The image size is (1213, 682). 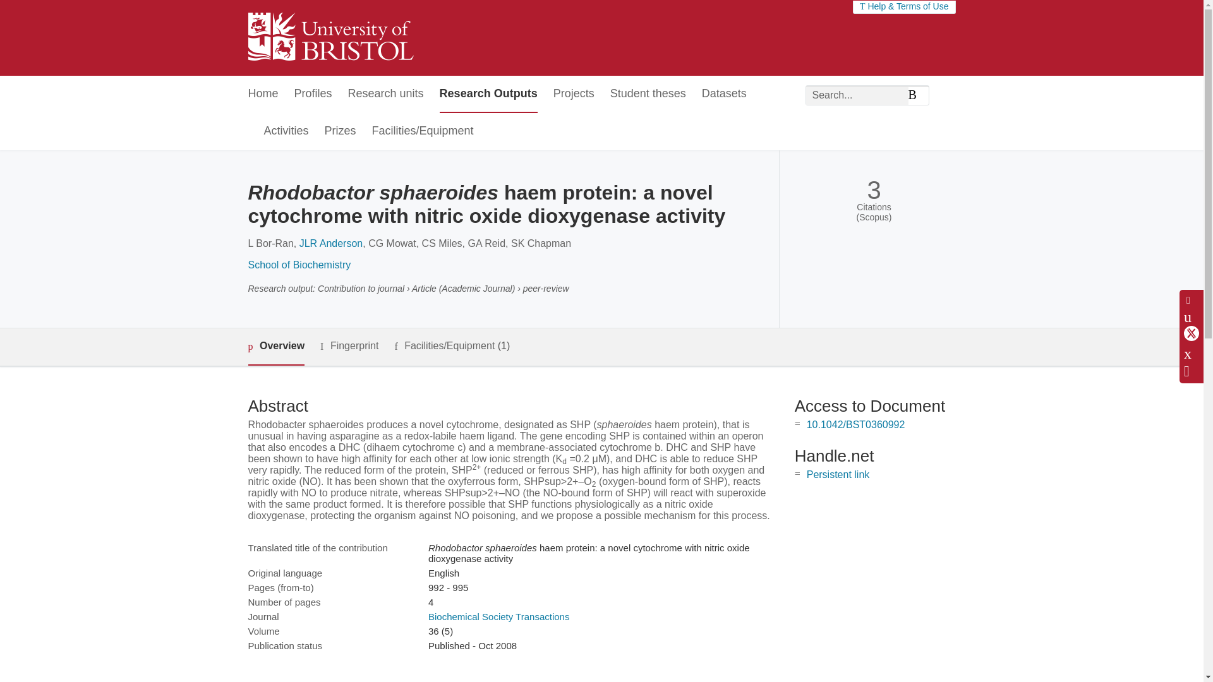 I want to click on JLR Anderson, so click(x=331, y=243).